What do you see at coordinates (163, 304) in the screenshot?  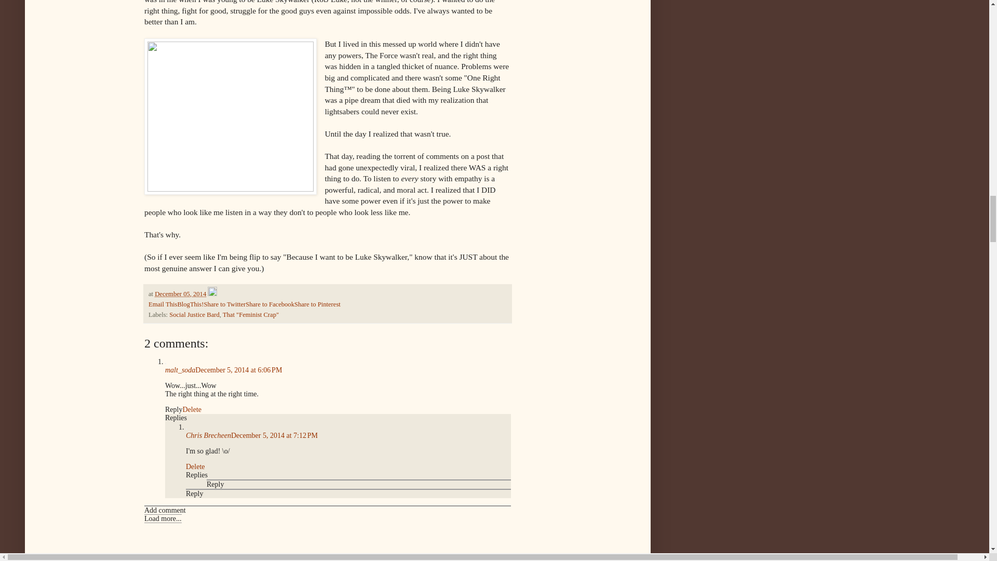 I see `Email This` at bounding box center [163, 304].